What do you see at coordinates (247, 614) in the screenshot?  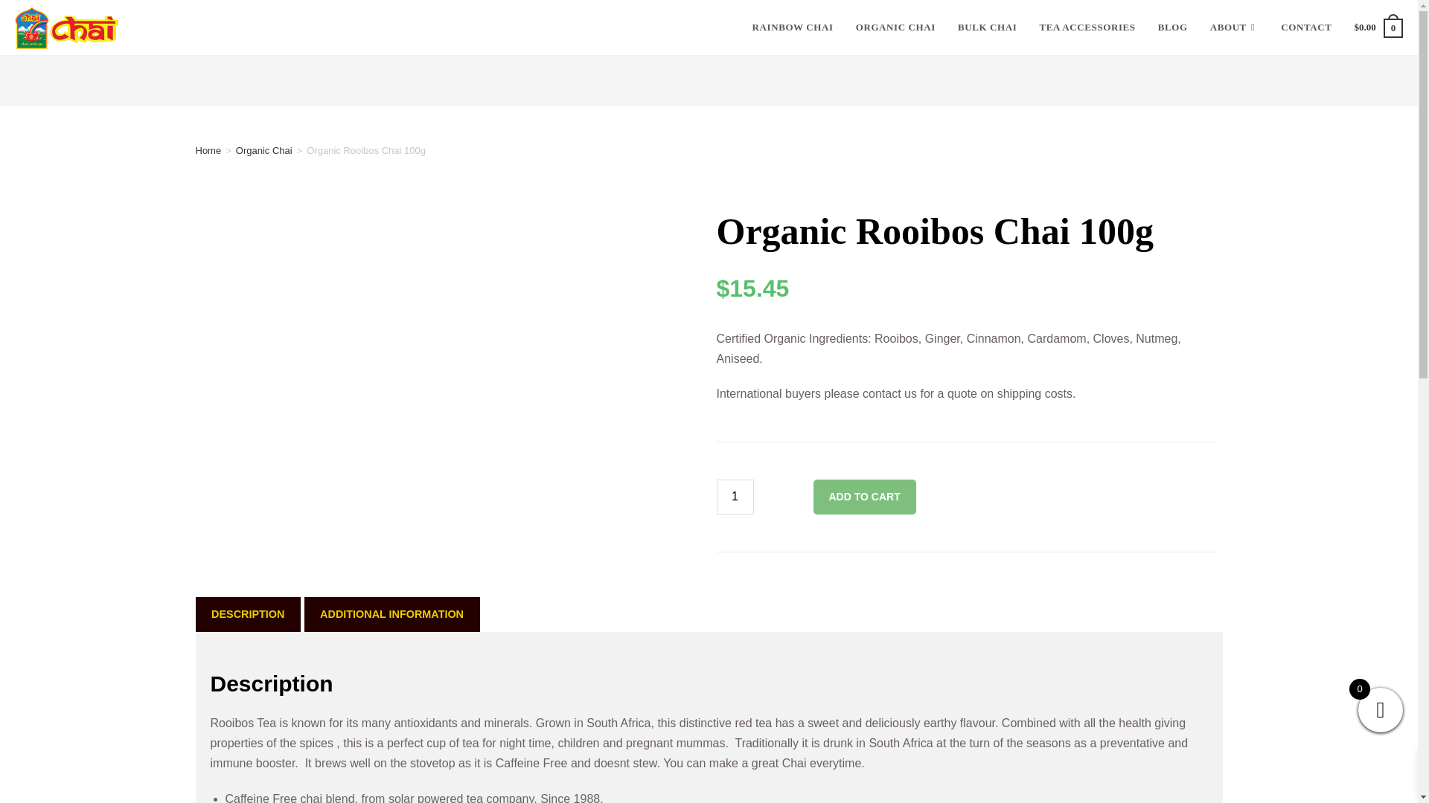 I see `DESCRIPTION` at bounding box center [247, 614].